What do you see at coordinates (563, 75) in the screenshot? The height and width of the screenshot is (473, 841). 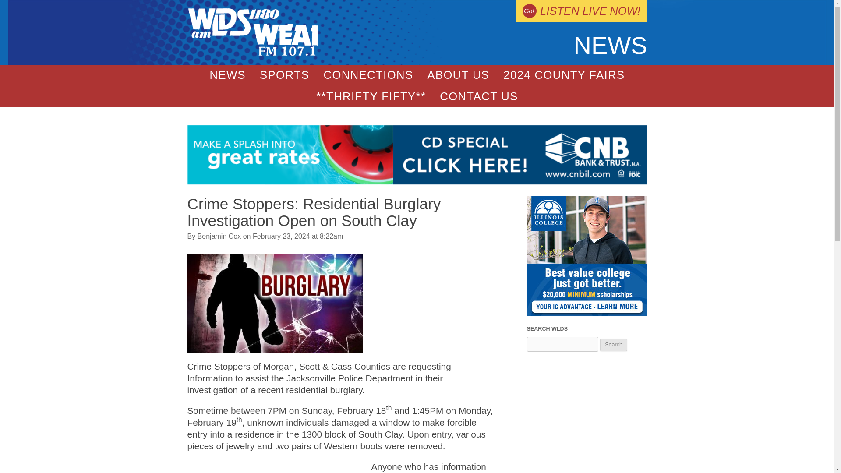 I see `2024 COUNTY FAIRS` at bounding box center [563, 75].